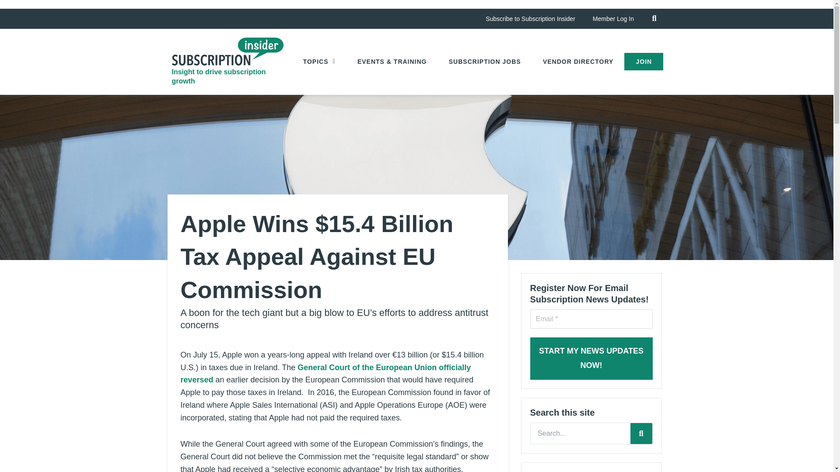 The image size is (840, 472). I want to click on Start My News Updates Now!, so click(591, 358).